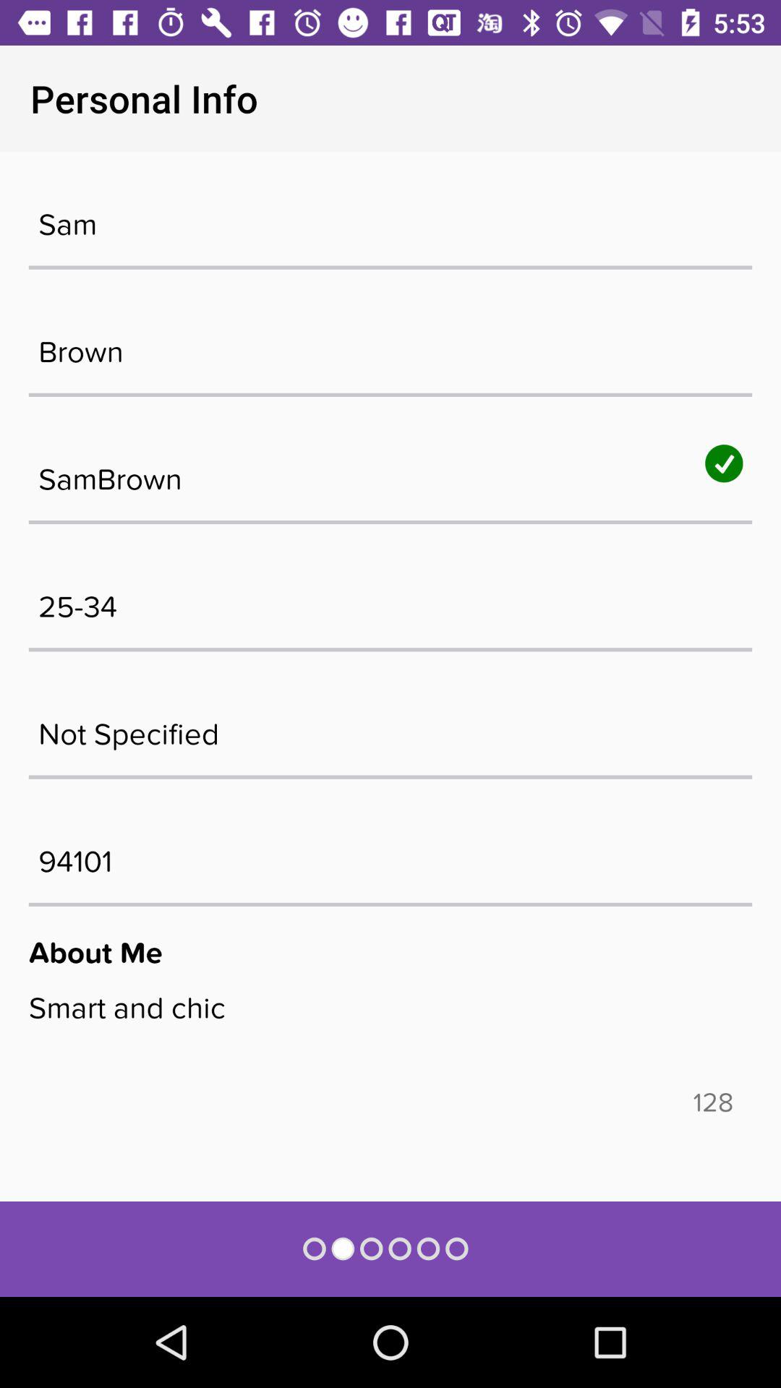 This screenshot has height=1388, width=781. What do you see at coordinates (390, 1038) in the screenshot?
I see `turn off the smart and chic

 icon` at bounding box center [390, 1038].